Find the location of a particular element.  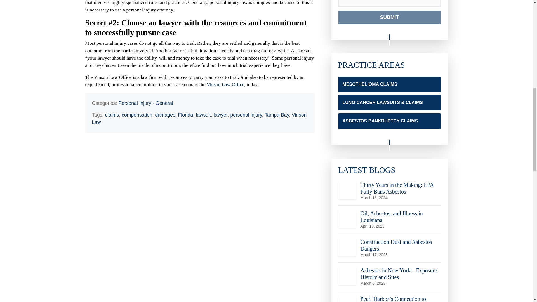

lawsuit is located at coordinates (203, 115).